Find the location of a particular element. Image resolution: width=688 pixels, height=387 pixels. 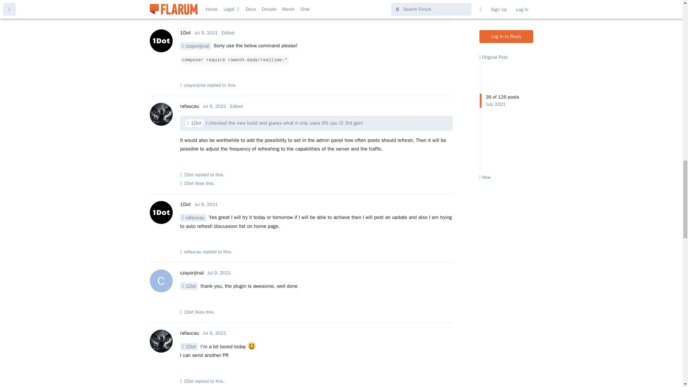

Friday, July 9, 2021 4:32 PM is located at coordinates (214, 333).